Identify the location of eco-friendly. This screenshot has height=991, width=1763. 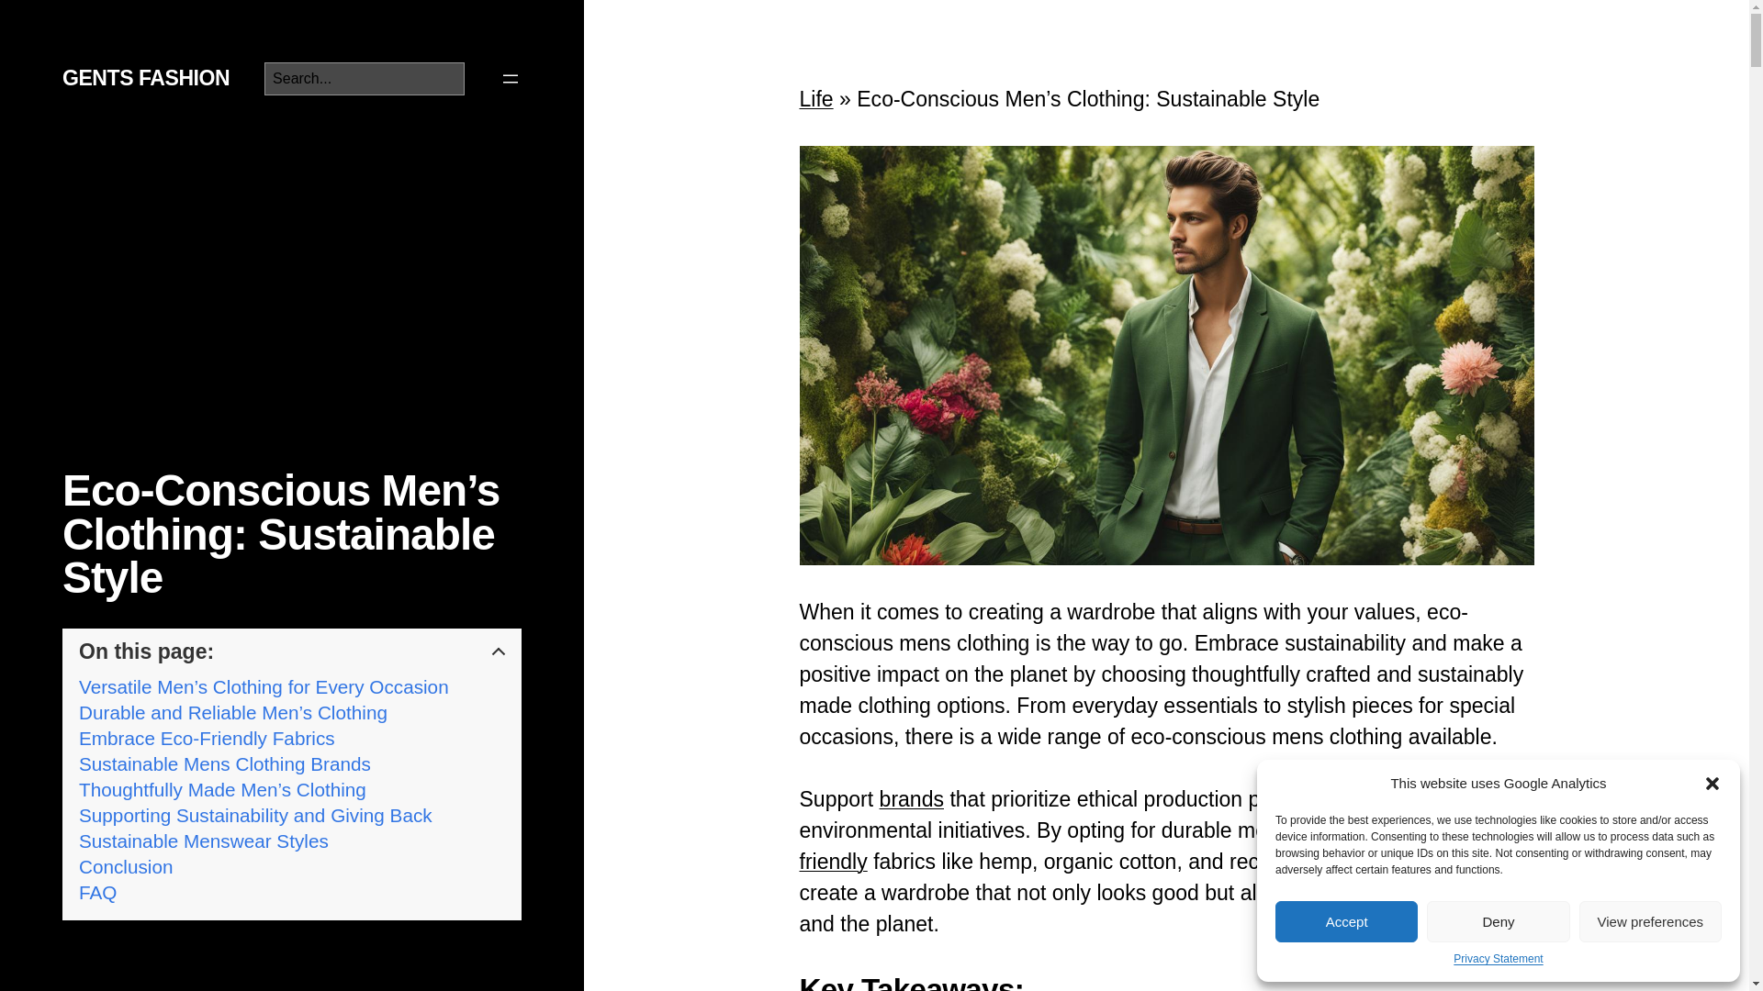
(1162, 846).